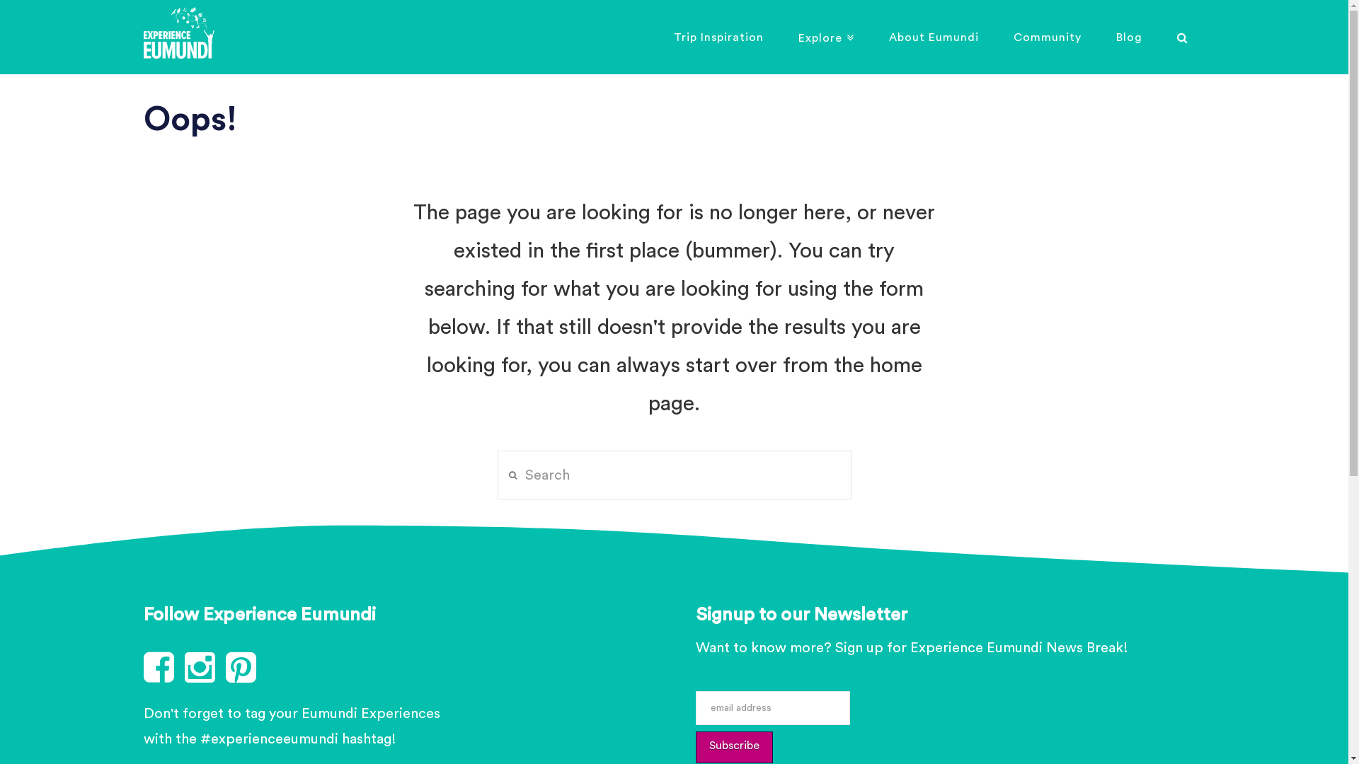 This screenshot has height=764, width=1359. Describe the element at coordinates (826, 37) in the screenshot. I see `Explore` at that location.